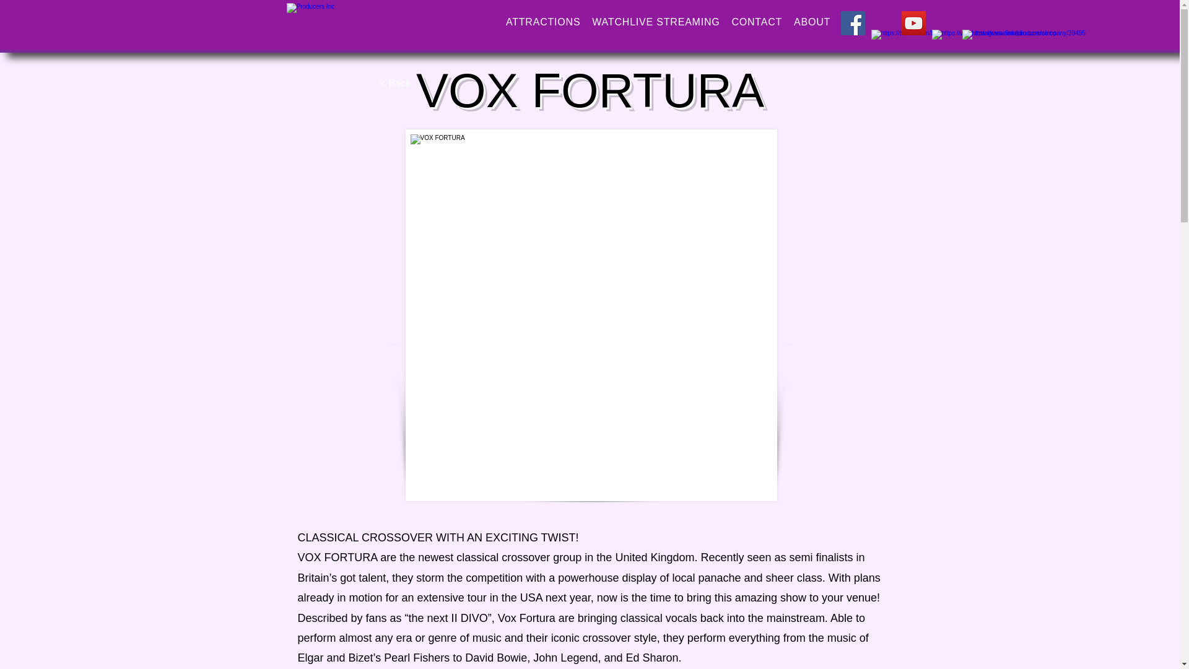 The image size is (1189, 669). What do you see at coordinates (389, 24) in the screenshot?
I see `logo-wh.png` at bounding box center [389, 24].